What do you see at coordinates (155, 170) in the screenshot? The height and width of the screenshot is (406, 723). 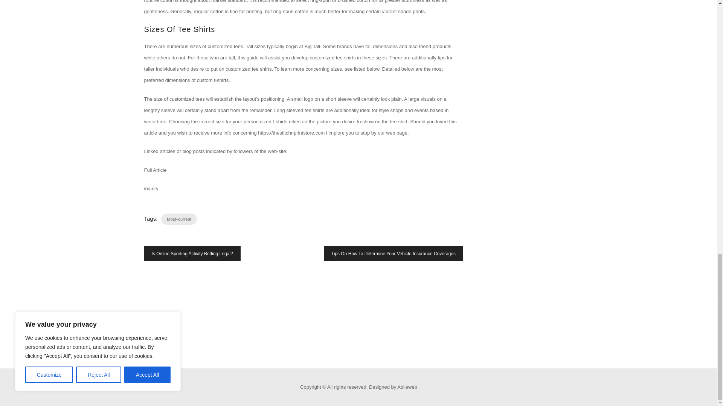 I see `Full Article` at bounding box center [155, 170].